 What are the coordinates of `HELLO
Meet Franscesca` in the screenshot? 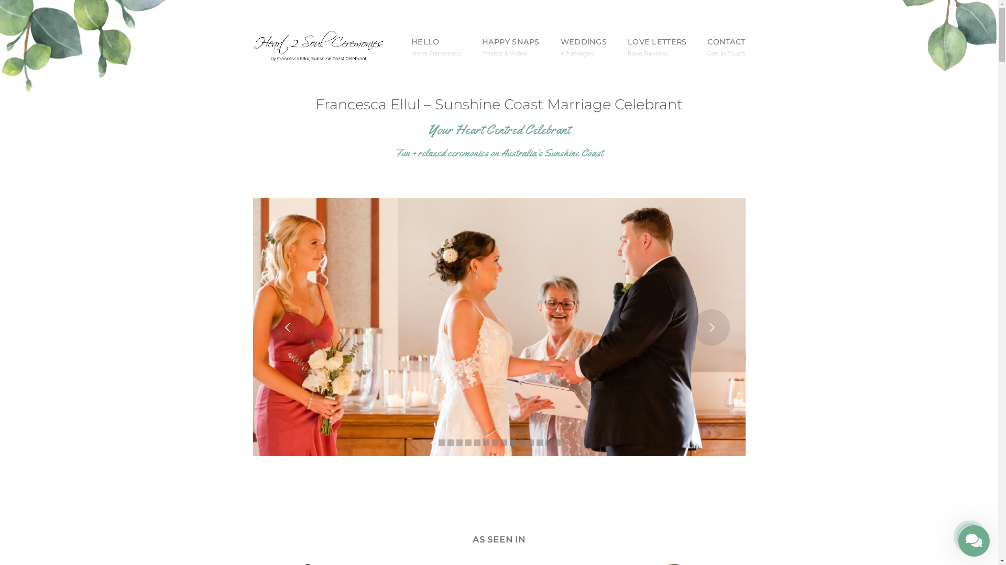 It's located at (436, 48).